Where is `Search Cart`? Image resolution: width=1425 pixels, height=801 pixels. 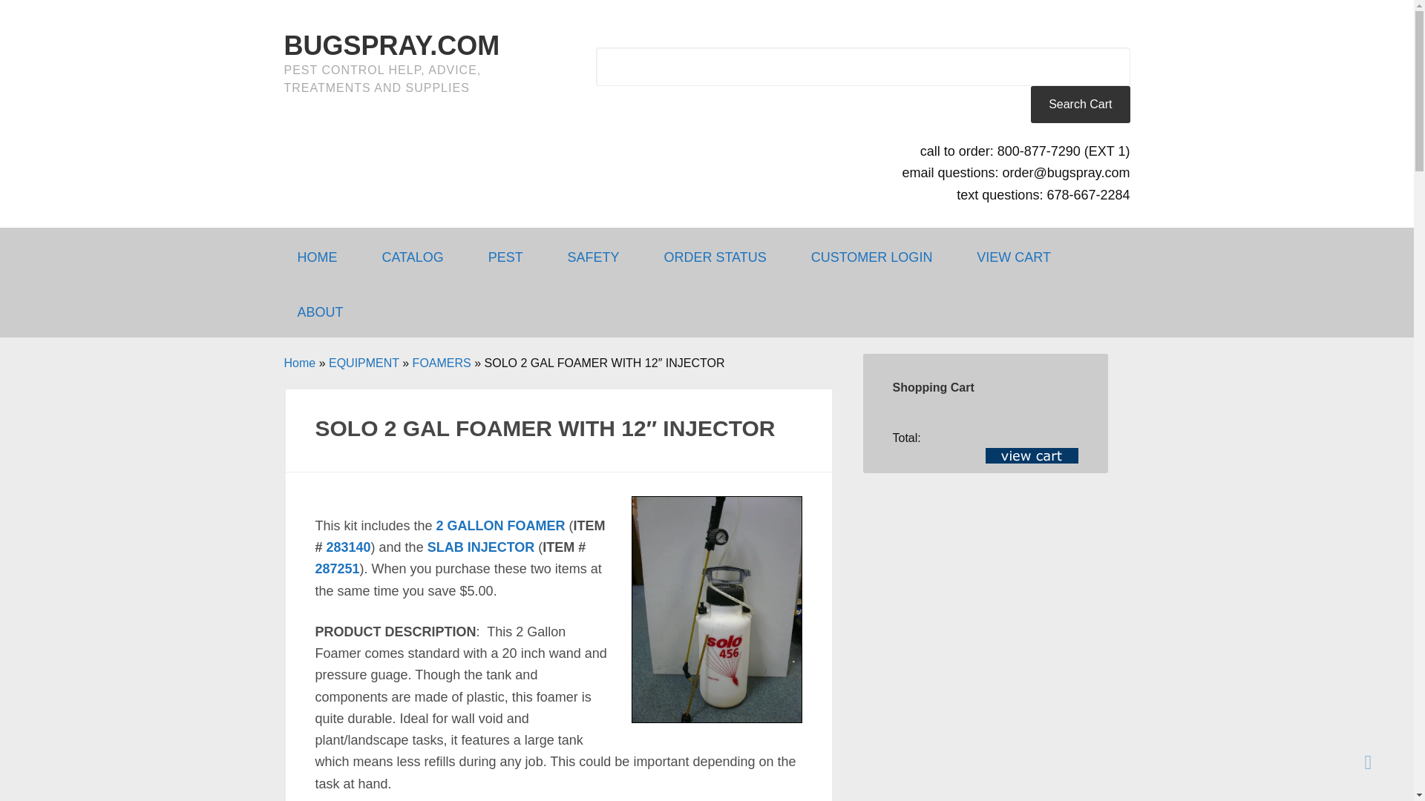 Search Cart is located at coordinates (1080, 104).